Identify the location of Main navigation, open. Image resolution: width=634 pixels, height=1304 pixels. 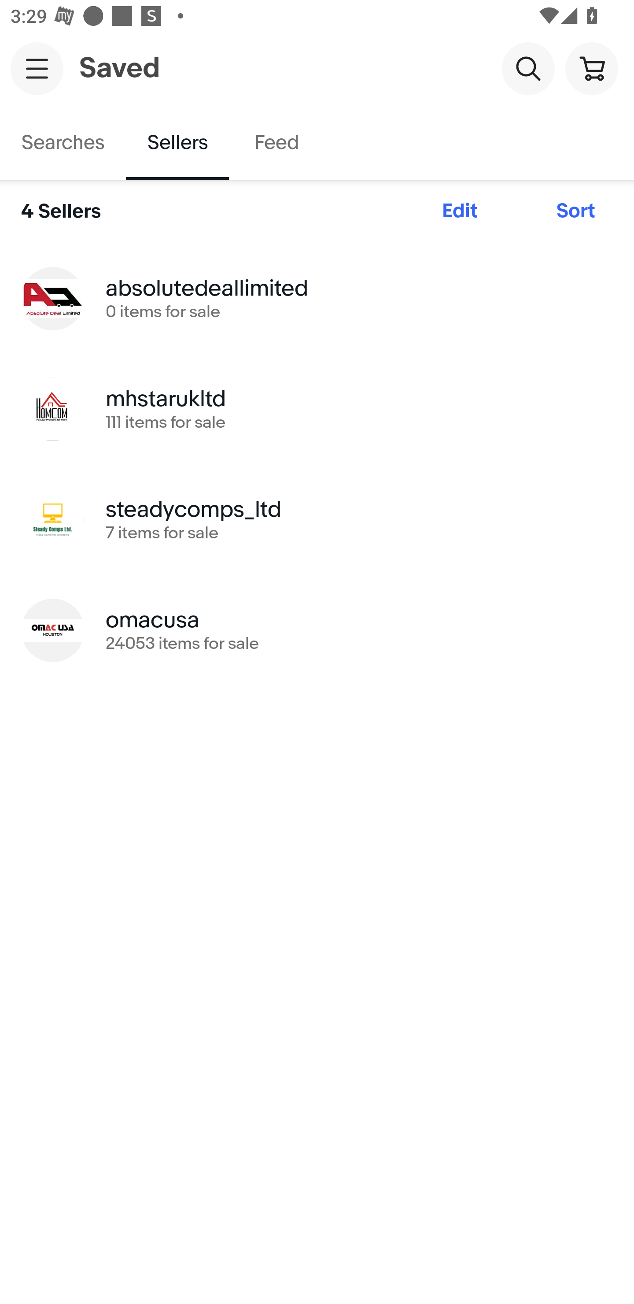
(37, 68).